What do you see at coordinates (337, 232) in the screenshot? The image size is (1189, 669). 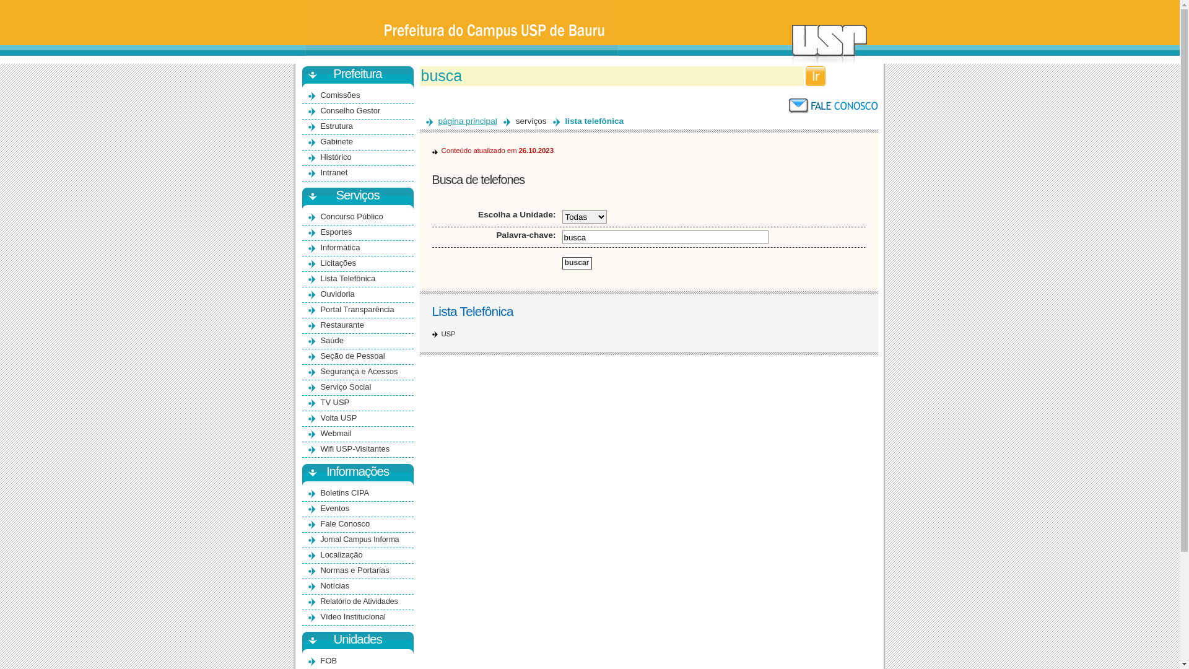 I see `Esportes` at bounding box center [337, 232].